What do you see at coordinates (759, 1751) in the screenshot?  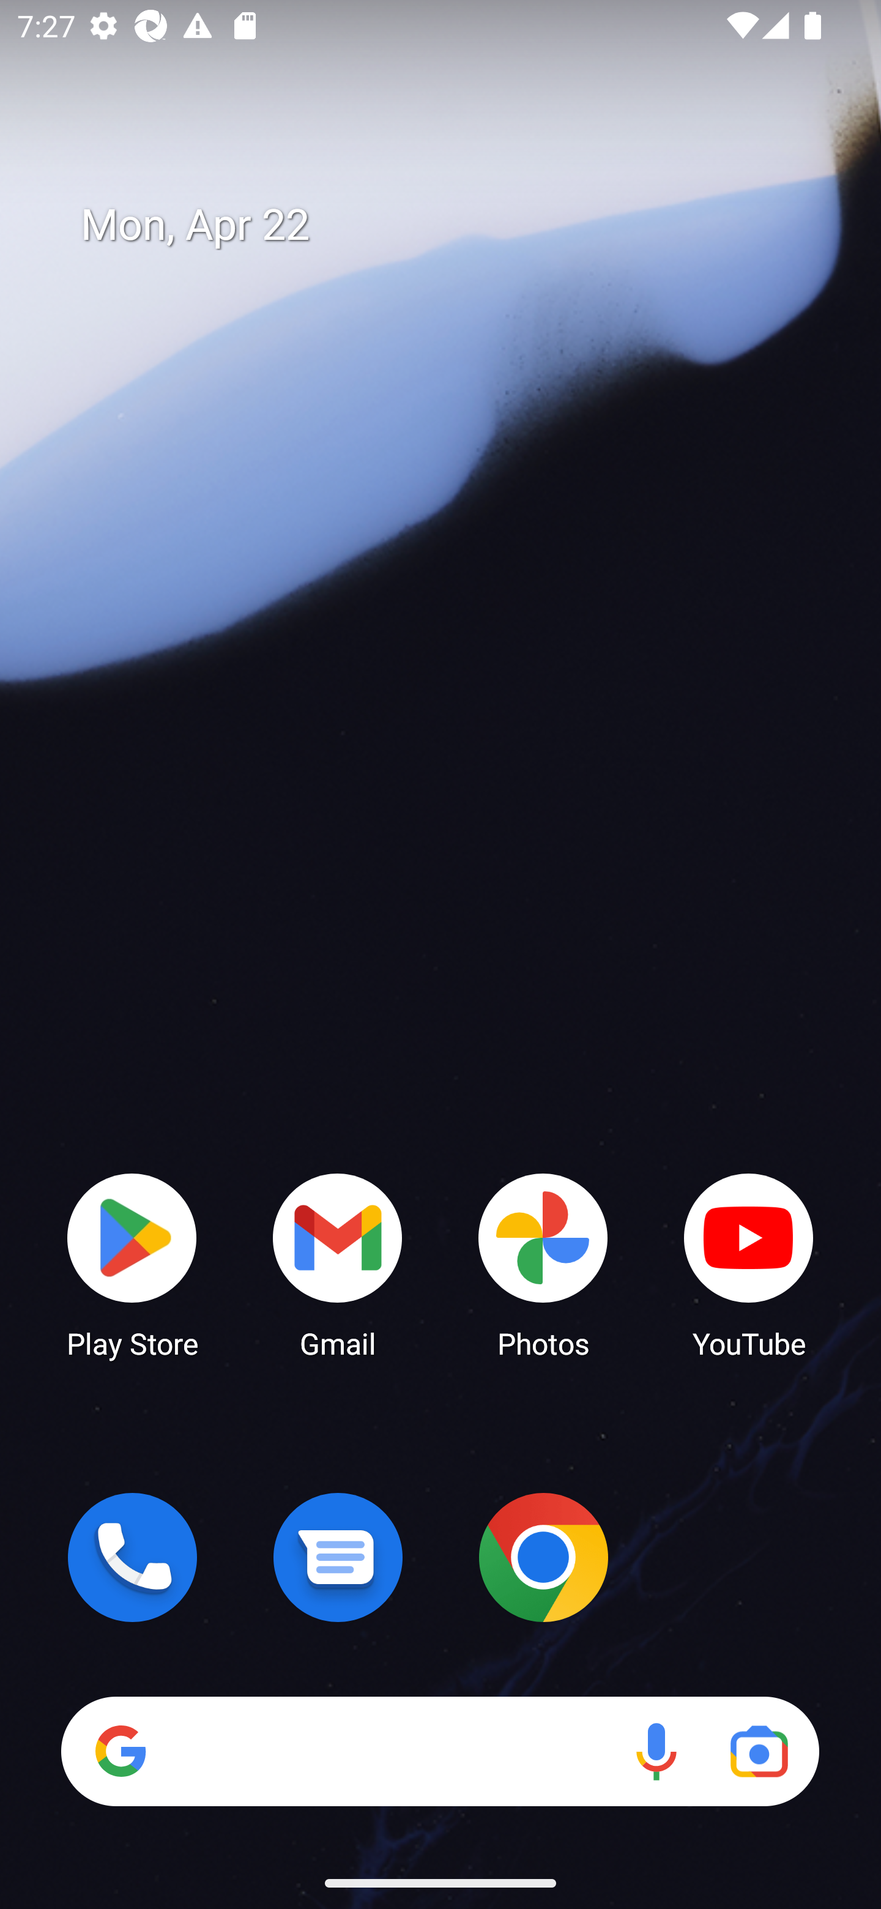 I see `Google Lens` at bounding box center [759, 1751].